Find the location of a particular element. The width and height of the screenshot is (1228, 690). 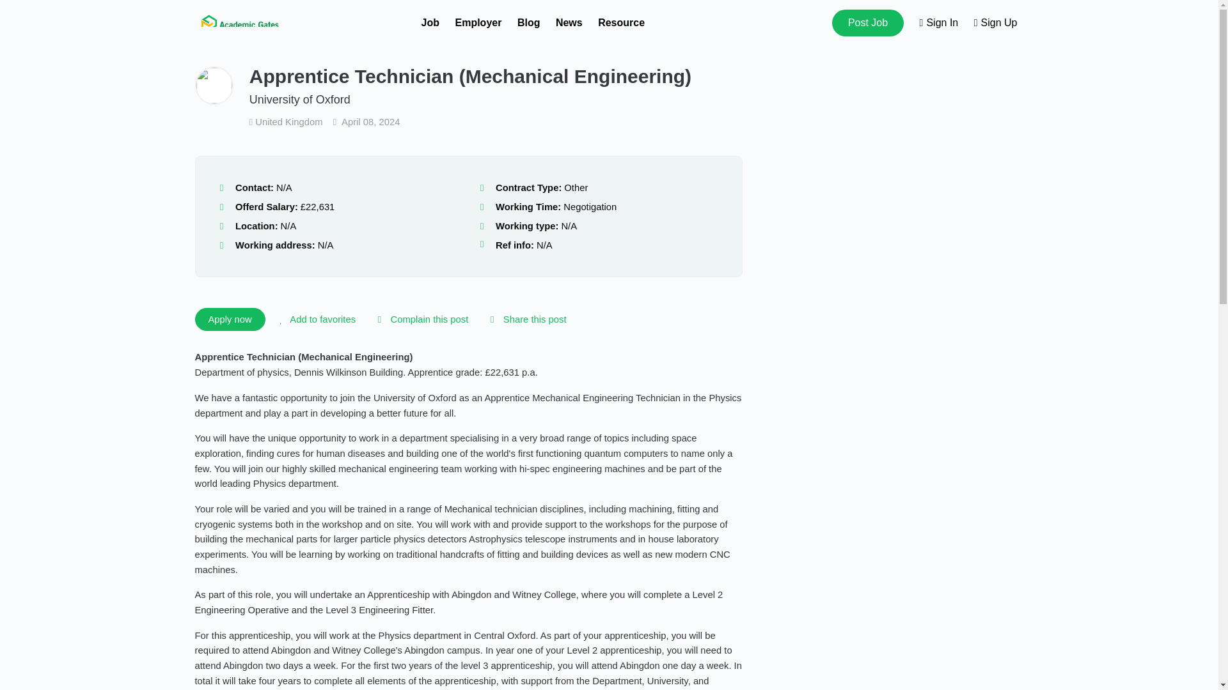

Job is located at coordinates (430, 22).